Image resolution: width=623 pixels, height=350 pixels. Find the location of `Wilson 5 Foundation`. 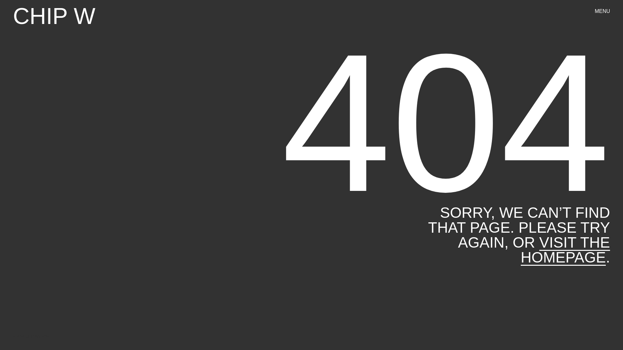

Wilson 5 Foundation is located at coordinates (378, 257).